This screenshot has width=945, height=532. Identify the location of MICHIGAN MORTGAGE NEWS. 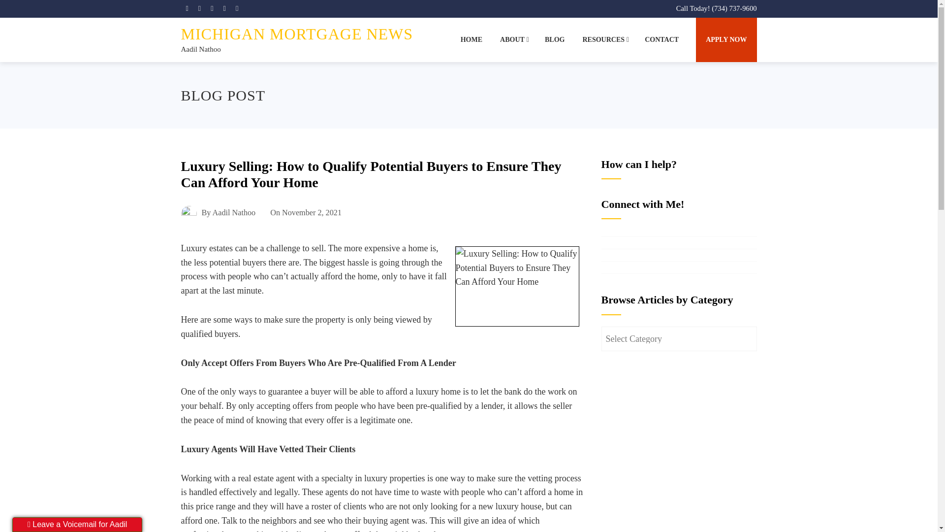
(297, 33).